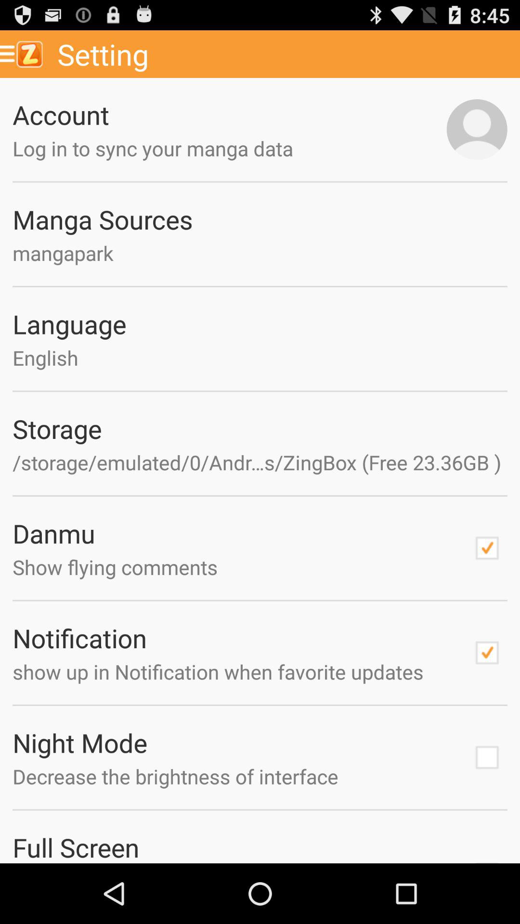  What do you see at coordinates (260, 218) in the screenshot?
I see `text above the text mangapark` at bounding box center [260, 218].